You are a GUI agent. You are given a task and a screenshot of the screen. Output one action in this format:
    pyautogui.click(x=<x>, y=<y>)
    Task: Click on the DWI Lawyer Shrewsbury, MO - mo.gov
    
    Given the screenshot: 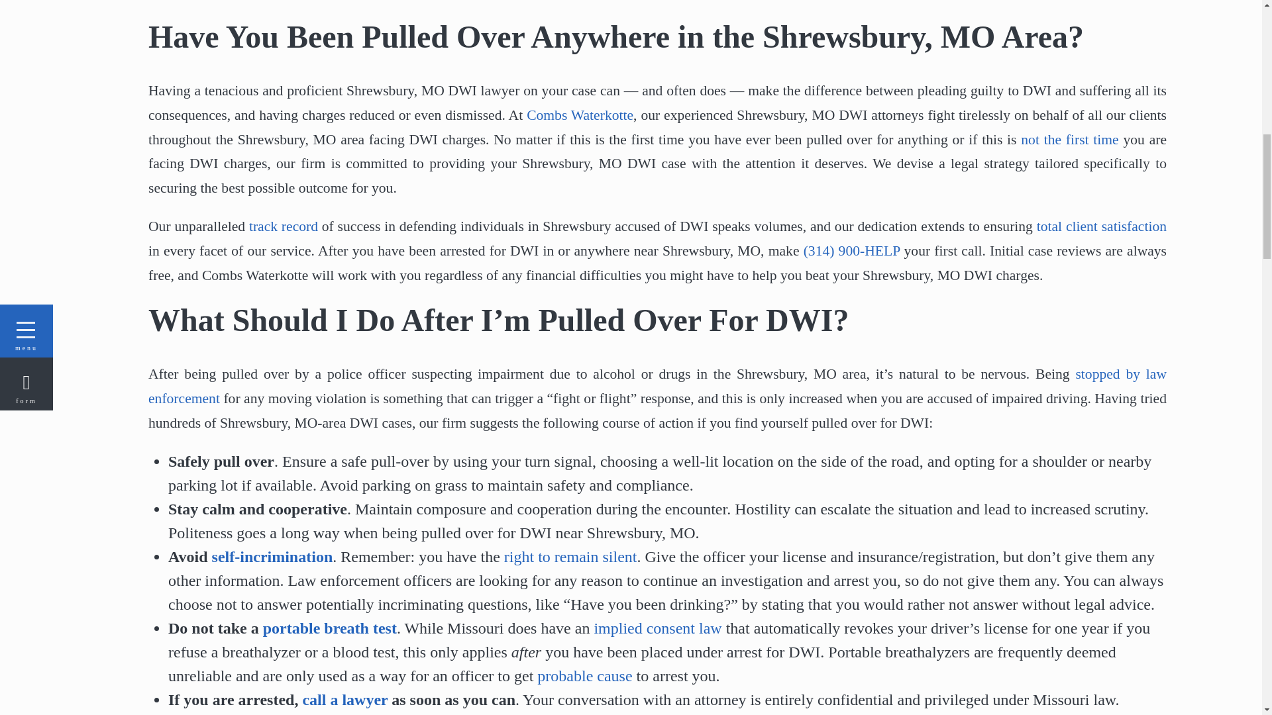 What is the action you would take?
    pyautogui.click(x=330, y=628)
    